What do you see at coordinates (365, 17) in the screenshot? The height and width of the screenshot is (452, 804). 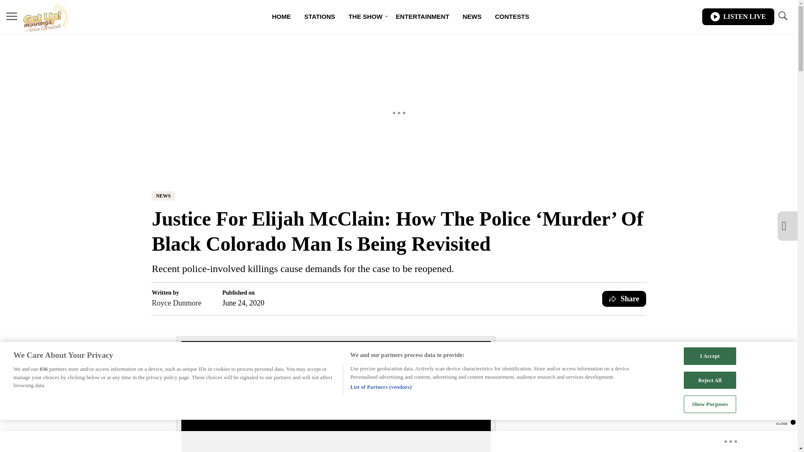 I see `THE SHOW` at bounding box center [365, 17].